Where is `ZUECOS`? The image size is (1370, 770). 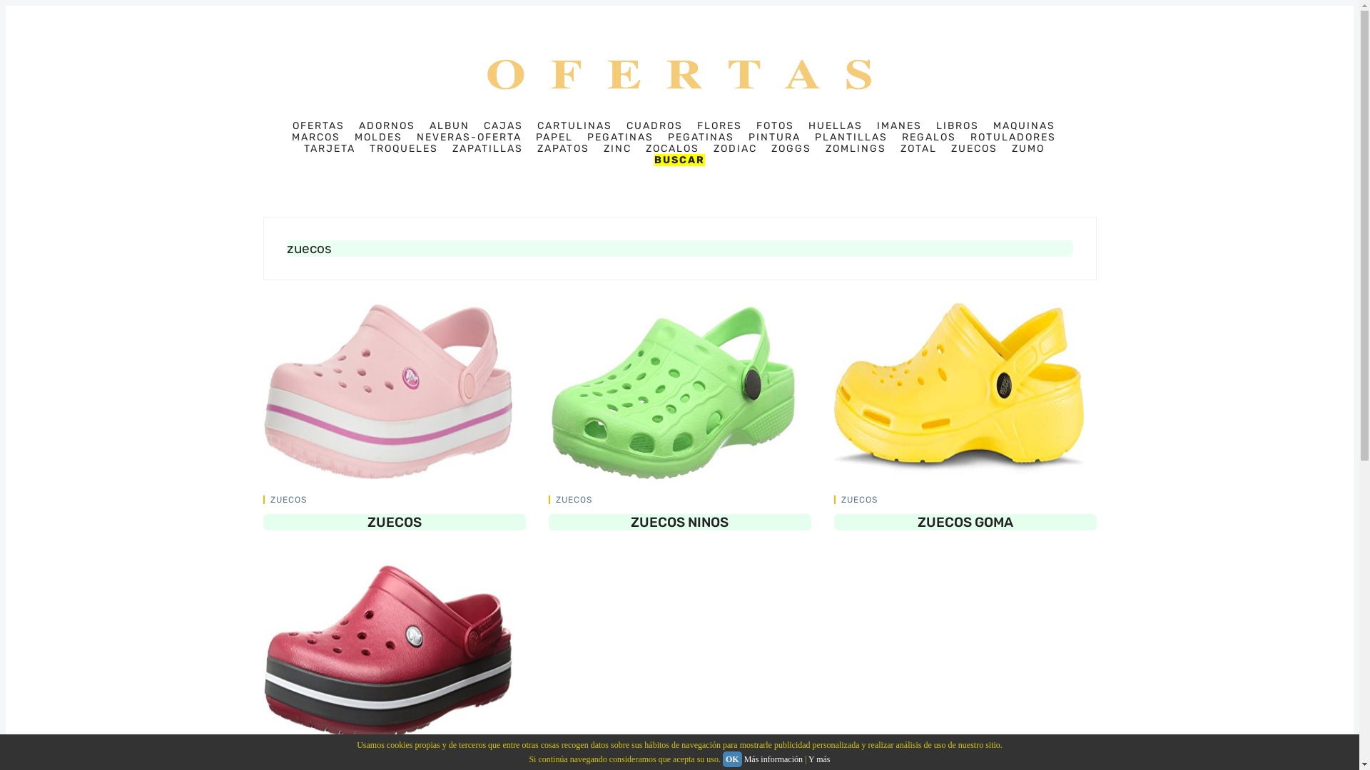 ZUECOS is located at coordinates (288, 500).